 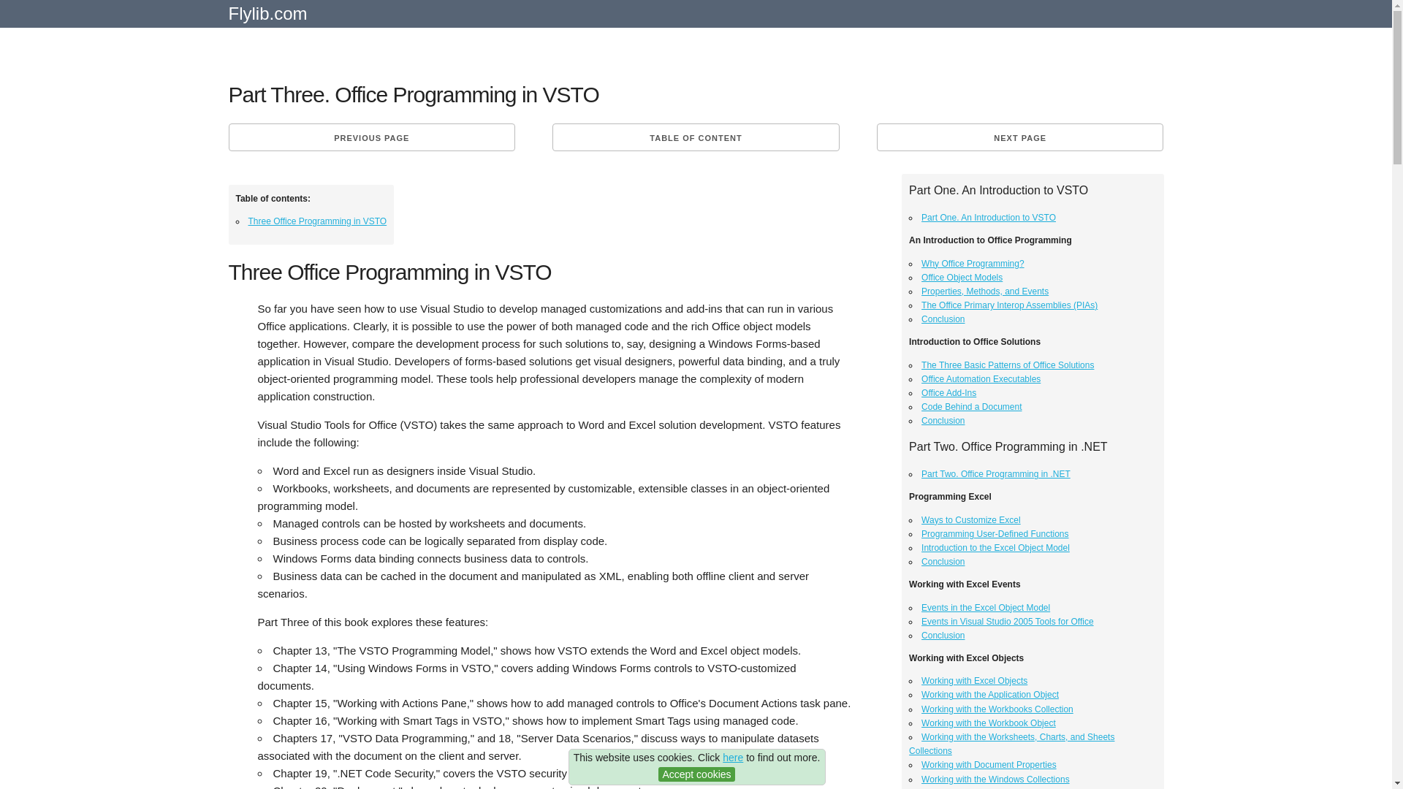 I want to click on Three Office Programming in VSTO, so click(x=317, y=221).